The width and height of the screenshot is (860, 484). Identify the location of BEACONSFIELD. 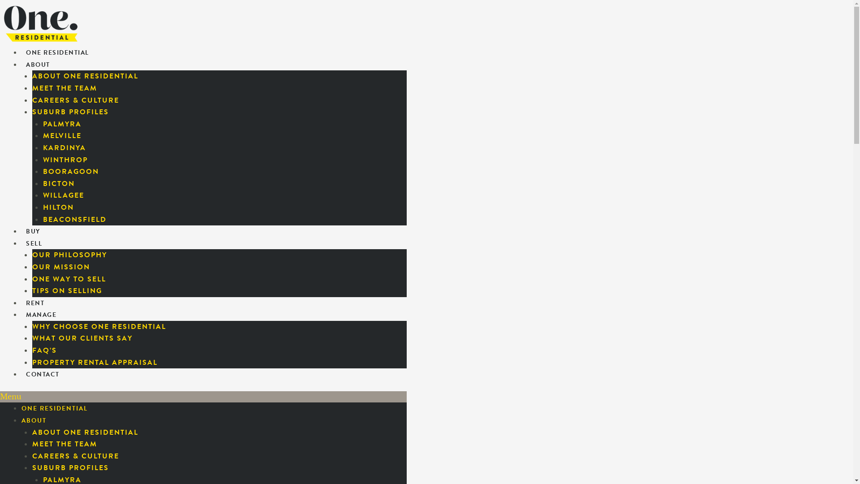
(75, 220).